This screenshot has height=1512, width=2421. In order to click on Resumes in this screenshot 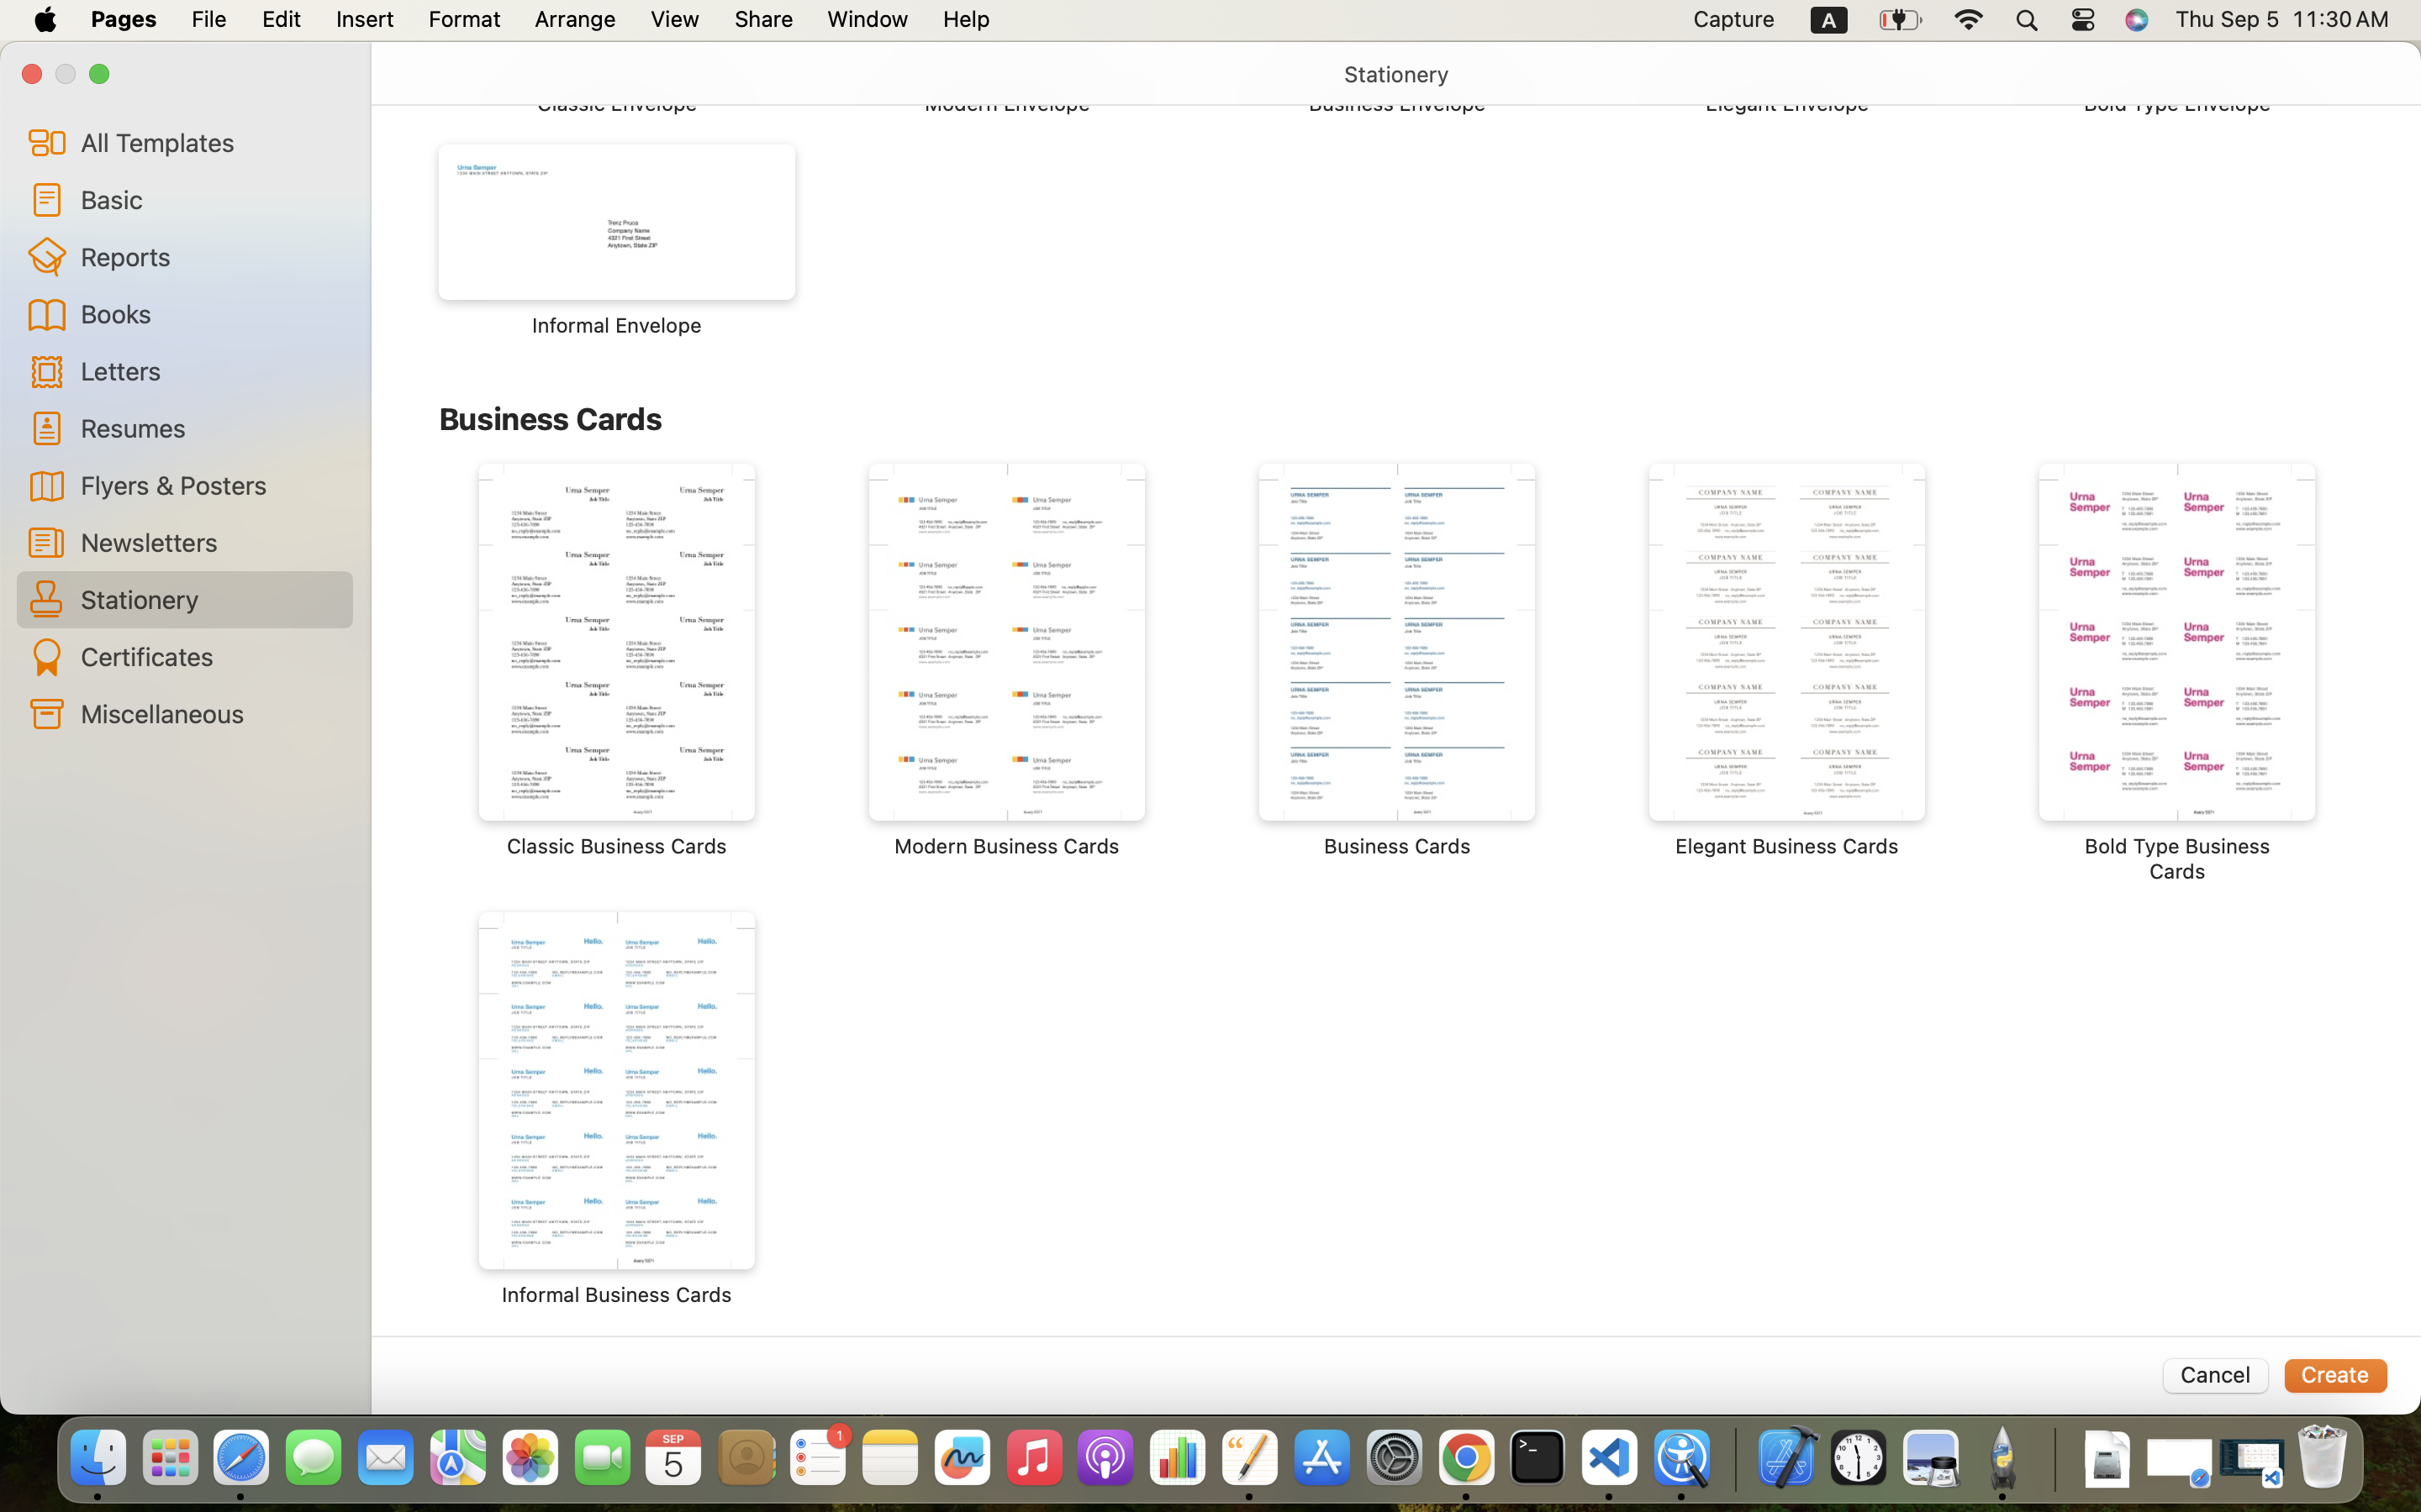, I will do `click(210, 427)`.